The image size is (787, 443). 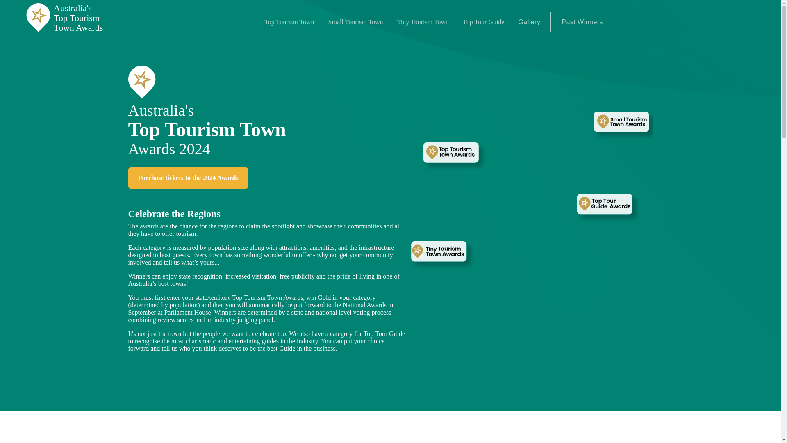 What do you see at coordinates (76, 18) in the screenshot?
I see `Purchase tickets to the 2024 Awards` at bounding box center [76, 18].